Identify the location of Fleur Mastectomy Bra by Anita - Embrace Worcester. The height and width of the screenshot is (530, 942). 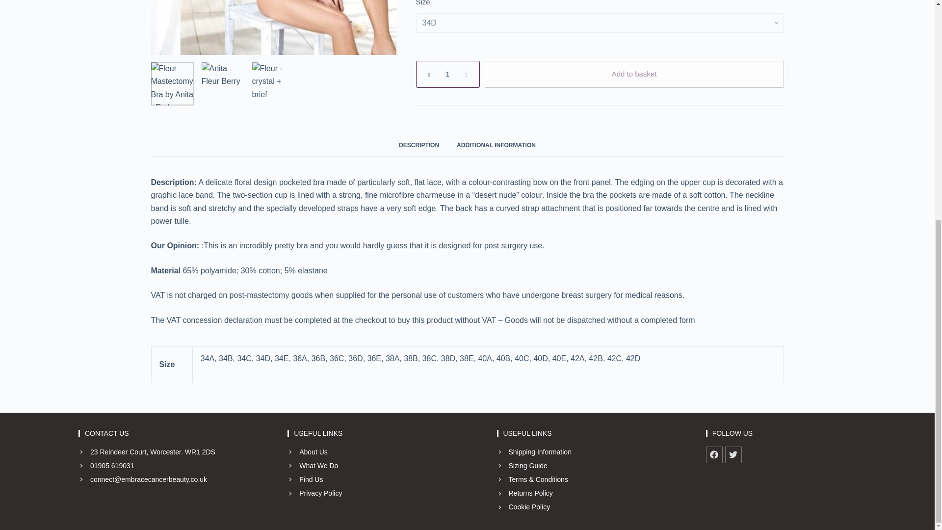
(172, 43).